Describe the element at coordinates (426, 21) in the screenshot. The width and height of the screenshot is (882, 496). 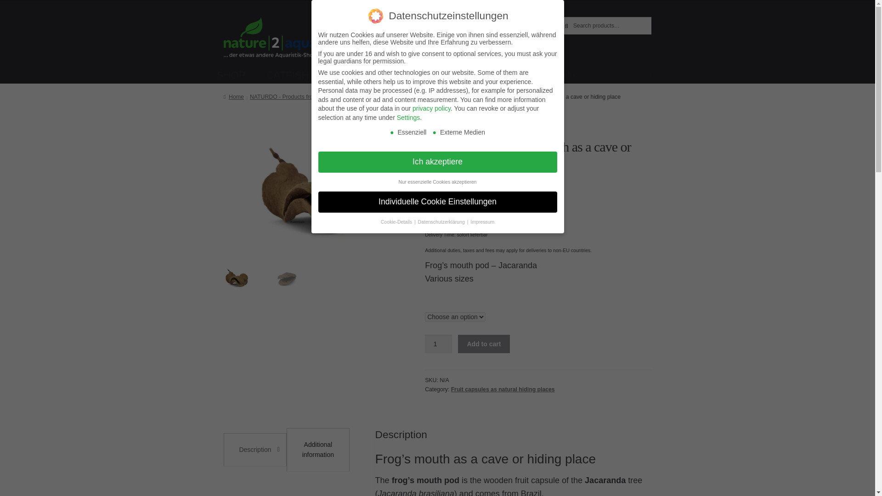
I see `Register as a merchant` at that location.